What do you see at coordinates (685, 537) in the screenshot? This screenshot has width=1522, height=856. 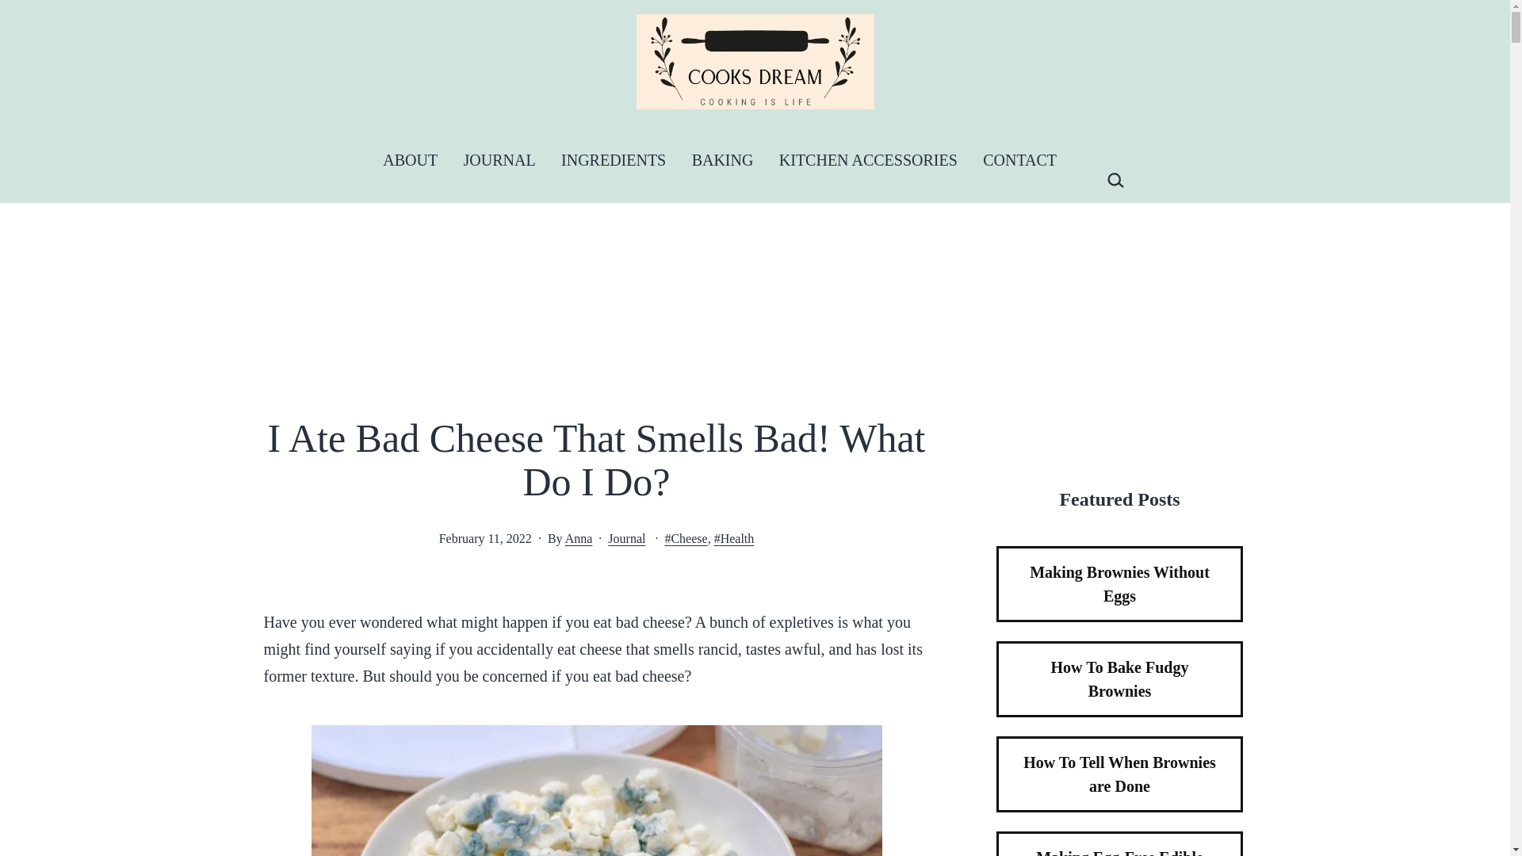 I see `Cheese` at bounding box center [685, 537].